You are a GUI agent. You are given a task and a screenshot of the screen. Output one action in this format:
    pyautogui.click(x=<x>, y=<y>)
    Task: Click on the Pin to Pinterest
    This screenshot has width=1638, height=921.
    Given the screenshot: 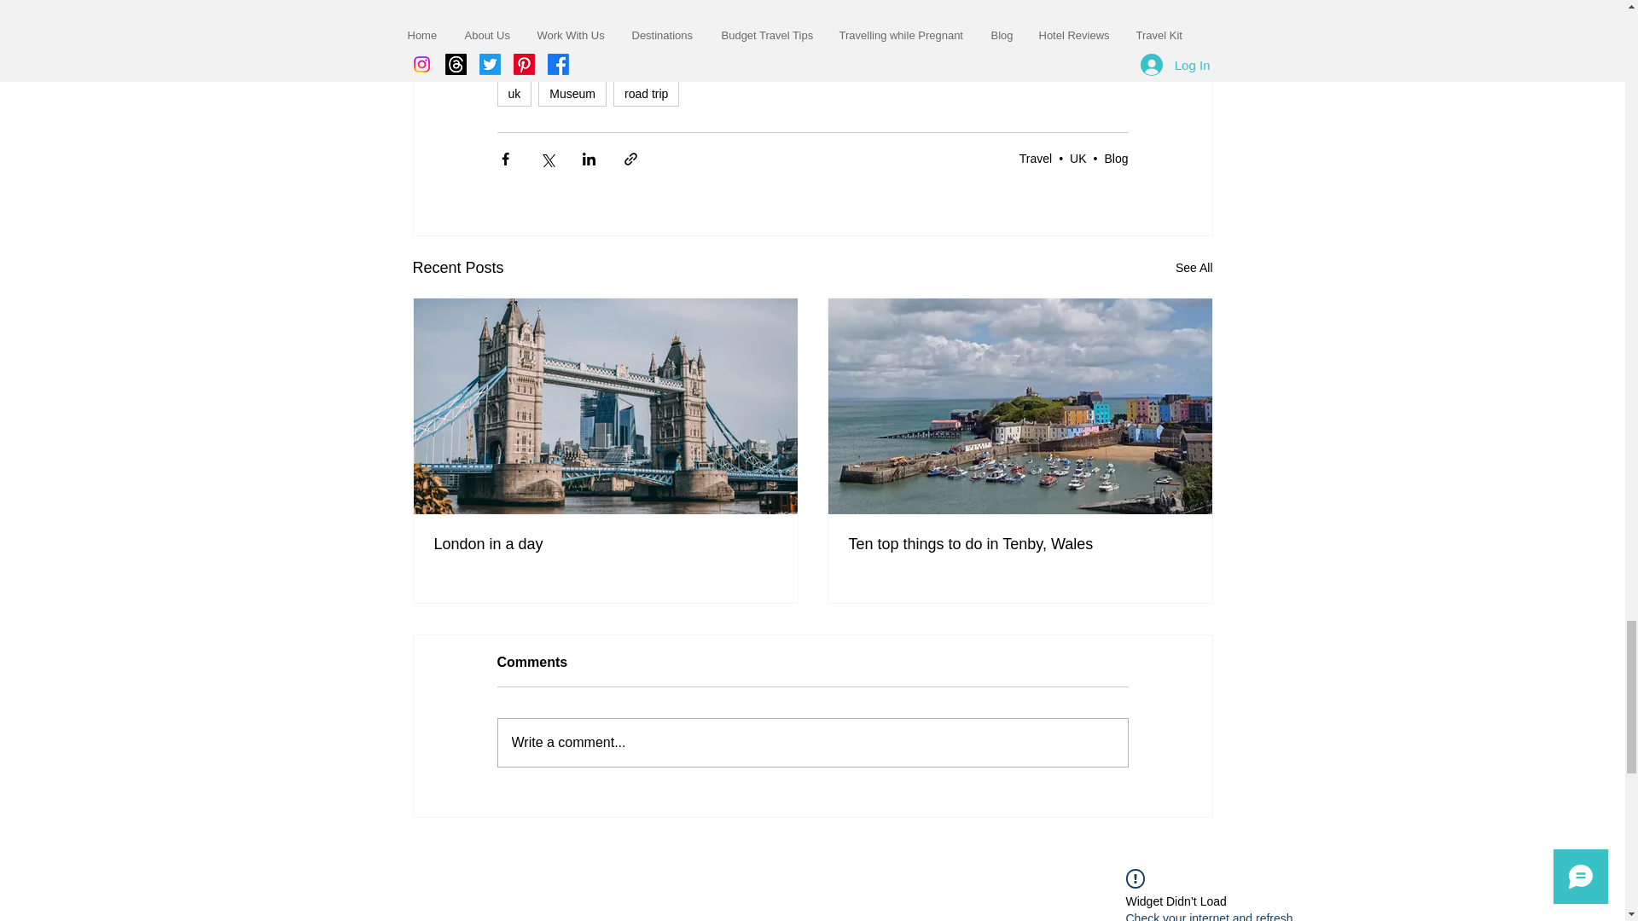 What is the action you would take?
    pyautogui.click(x=532, y=851)
    